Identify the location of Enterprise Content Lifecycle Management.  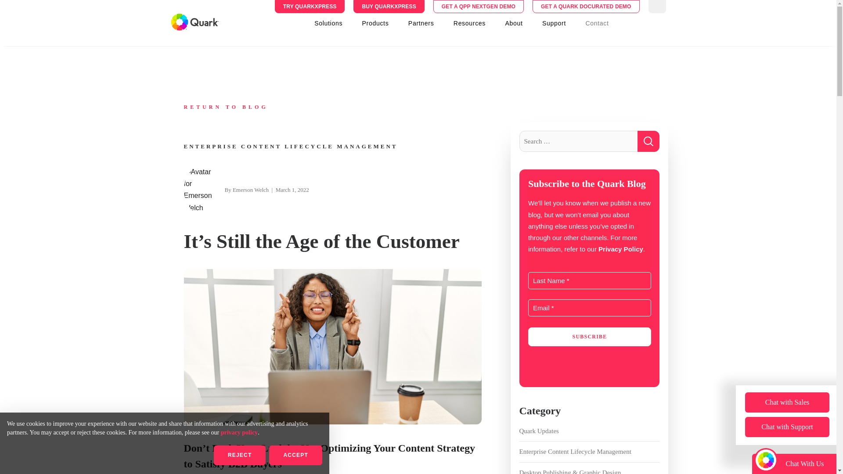
(589, 452).